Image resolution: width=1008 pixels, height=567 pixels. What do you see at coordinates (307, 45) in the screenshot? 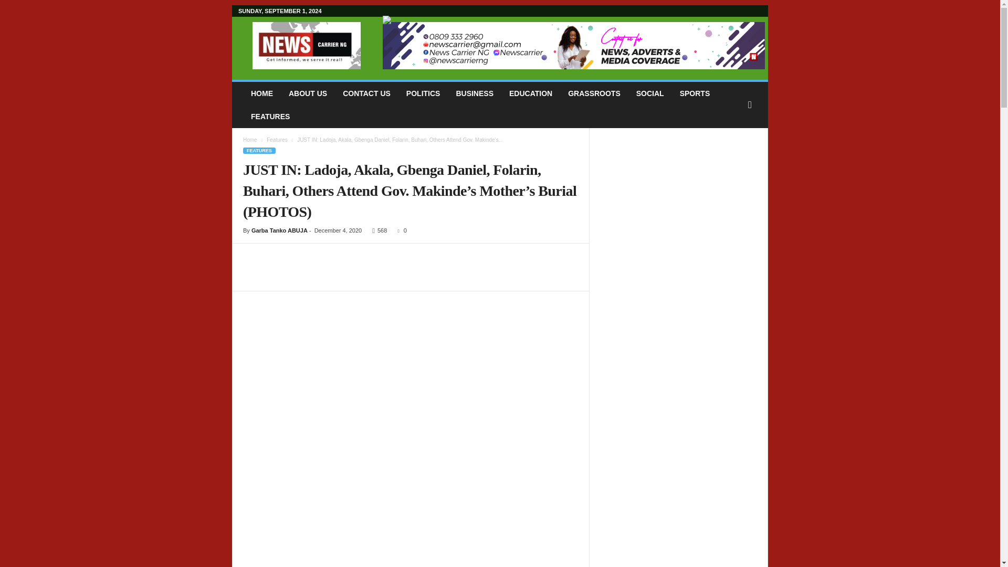
I see `News Carrier` at bounding box center [307, 45].